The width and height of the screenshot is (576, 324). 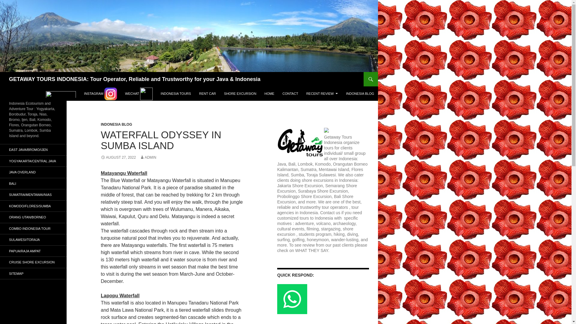 I want to click on WECHAT, so click(x=139, y=94).